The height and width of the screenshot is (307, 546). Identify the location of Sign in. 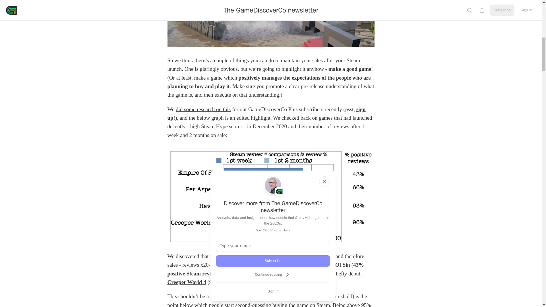
(273, 291).